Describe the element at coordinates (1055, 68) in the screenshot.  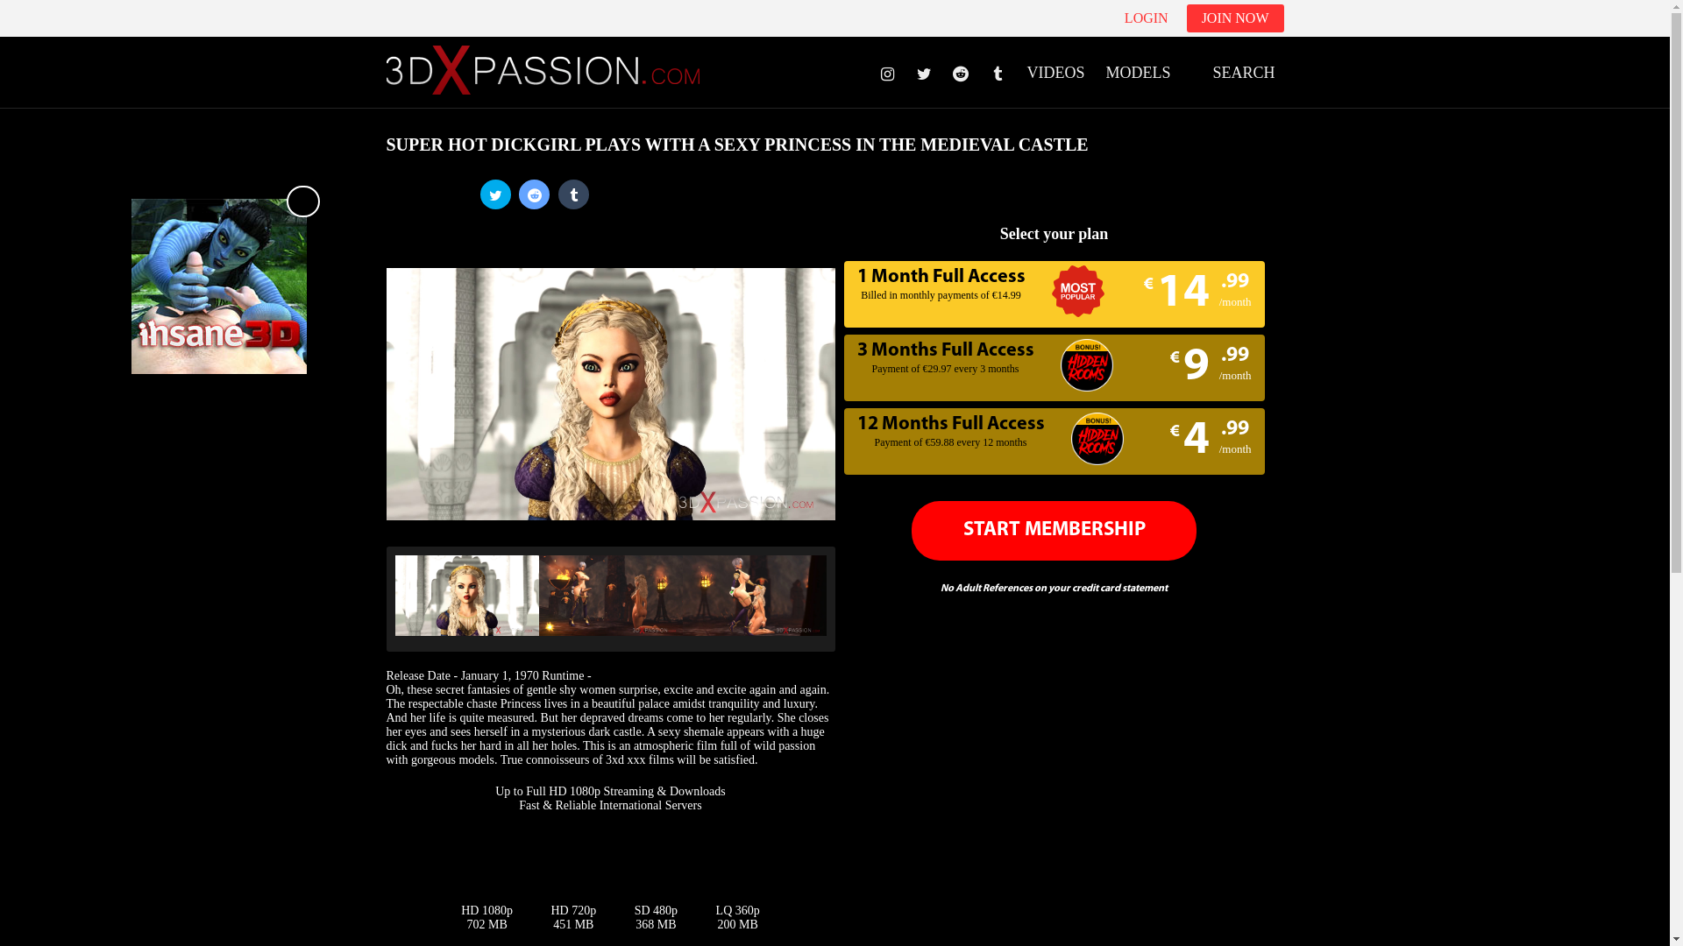
I see `VIDEOS` at that location.